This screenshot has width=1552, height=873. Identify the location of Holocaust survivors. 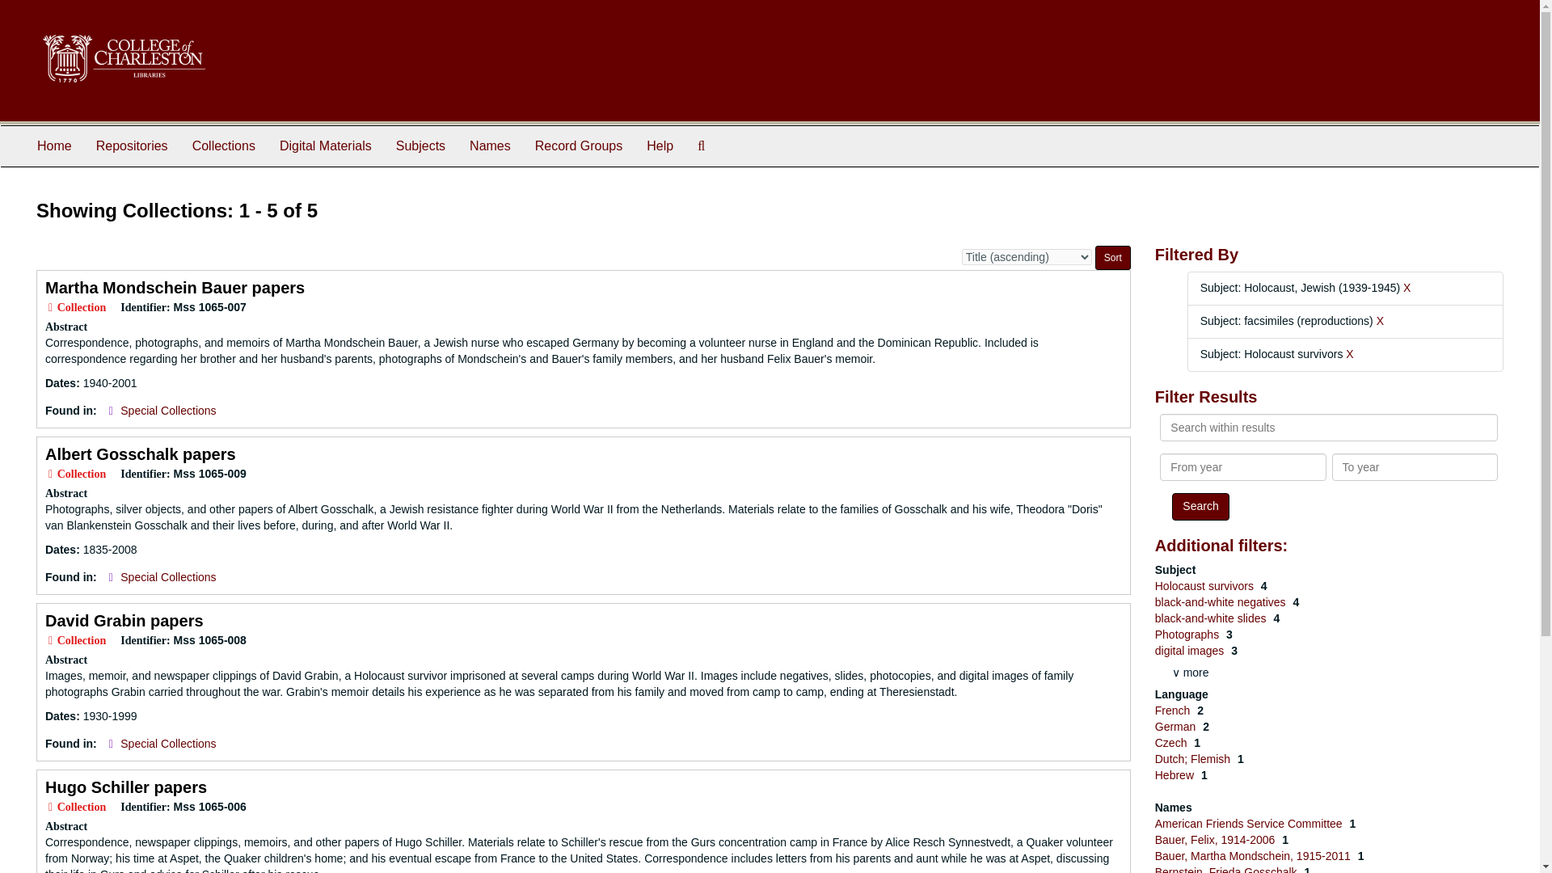
(1206, 586).